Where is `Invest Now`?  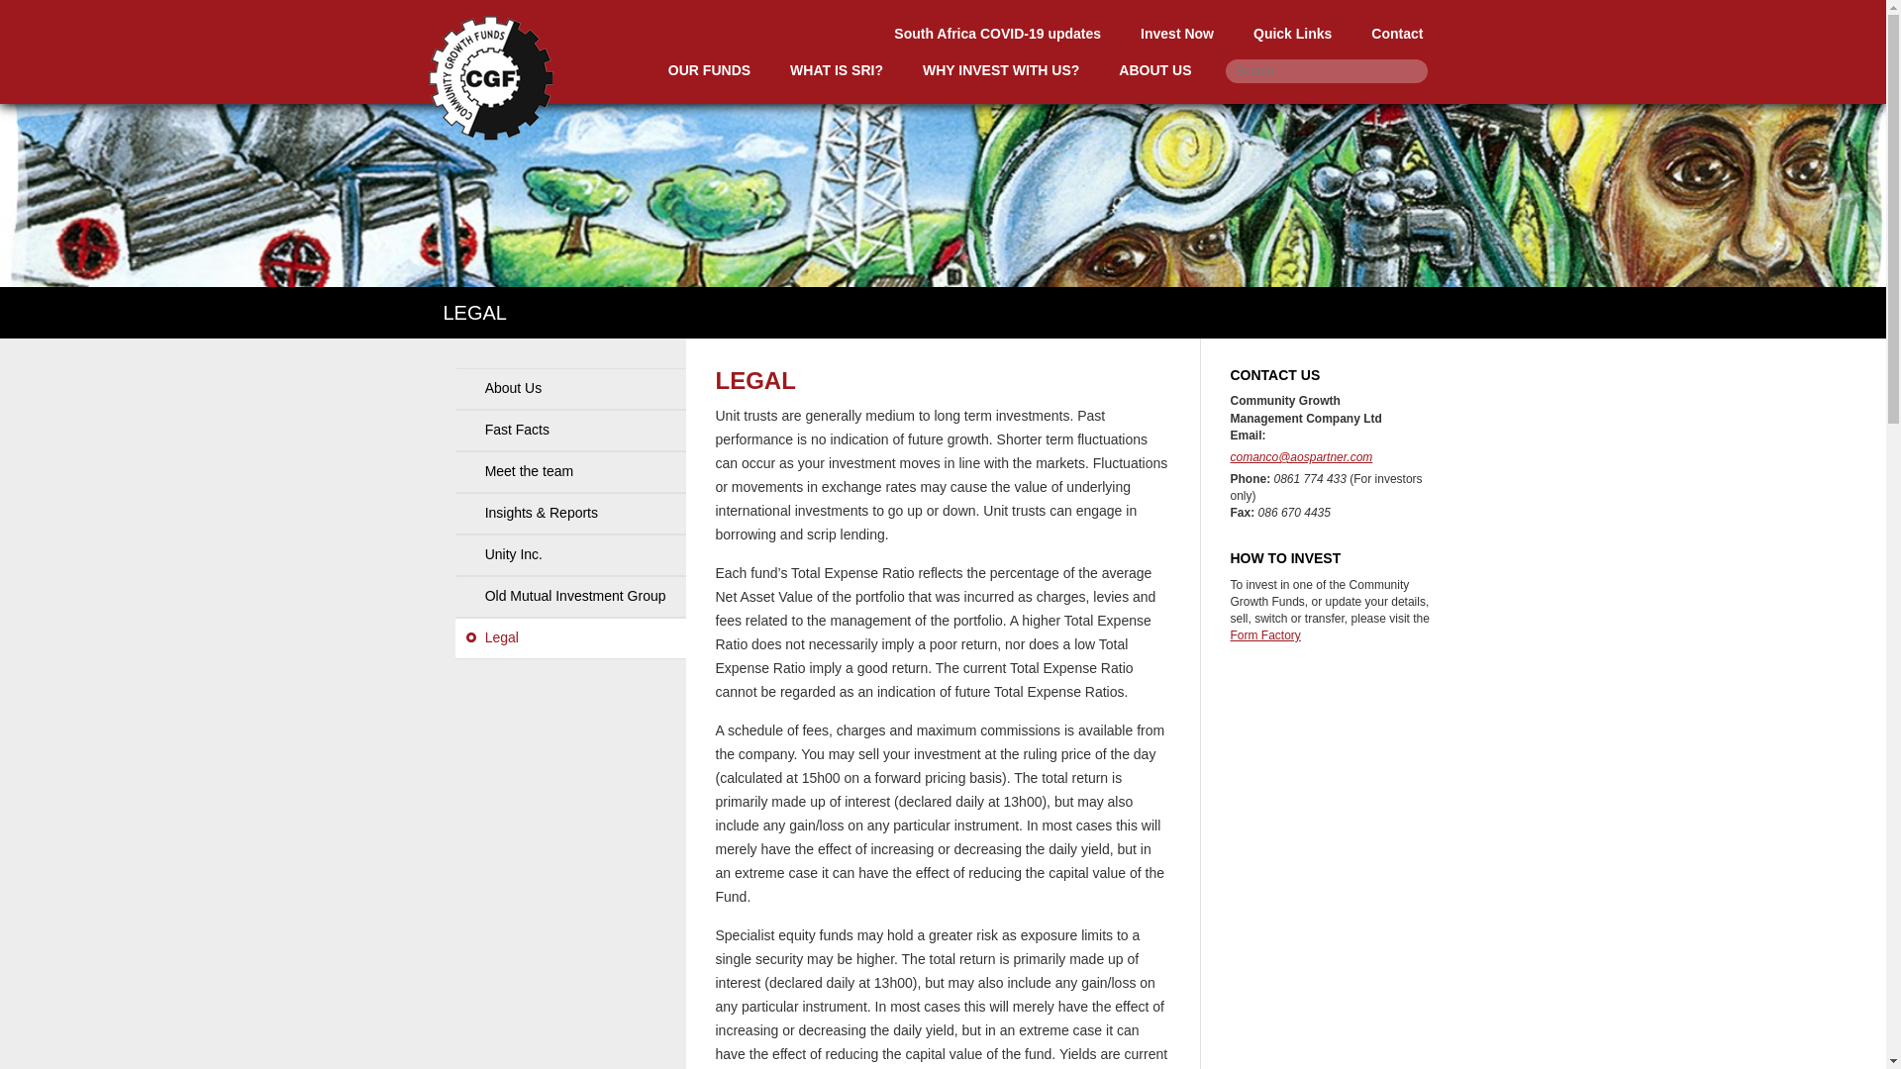 Invest Now is located at coordinates (1177, 34).